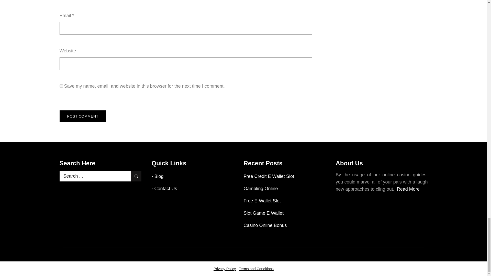 This screenshot has width=491, height=276. I want to click on Privacy Policy, so click(225, 269).